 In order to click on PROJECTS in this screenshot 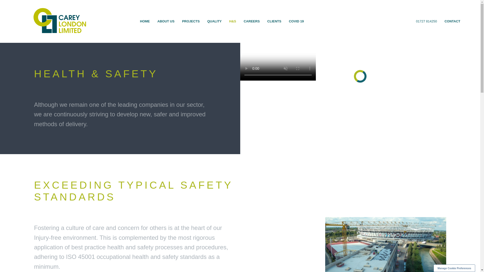, I will do `click(191, 21)`.